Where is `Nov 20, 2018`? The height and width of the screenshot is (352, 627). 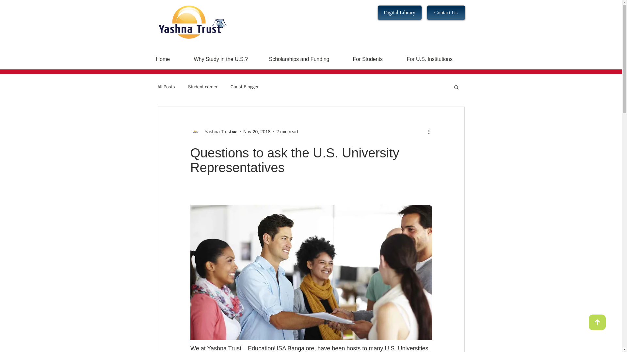
Nov 20, 2018 is located at coordinates (257, 132).